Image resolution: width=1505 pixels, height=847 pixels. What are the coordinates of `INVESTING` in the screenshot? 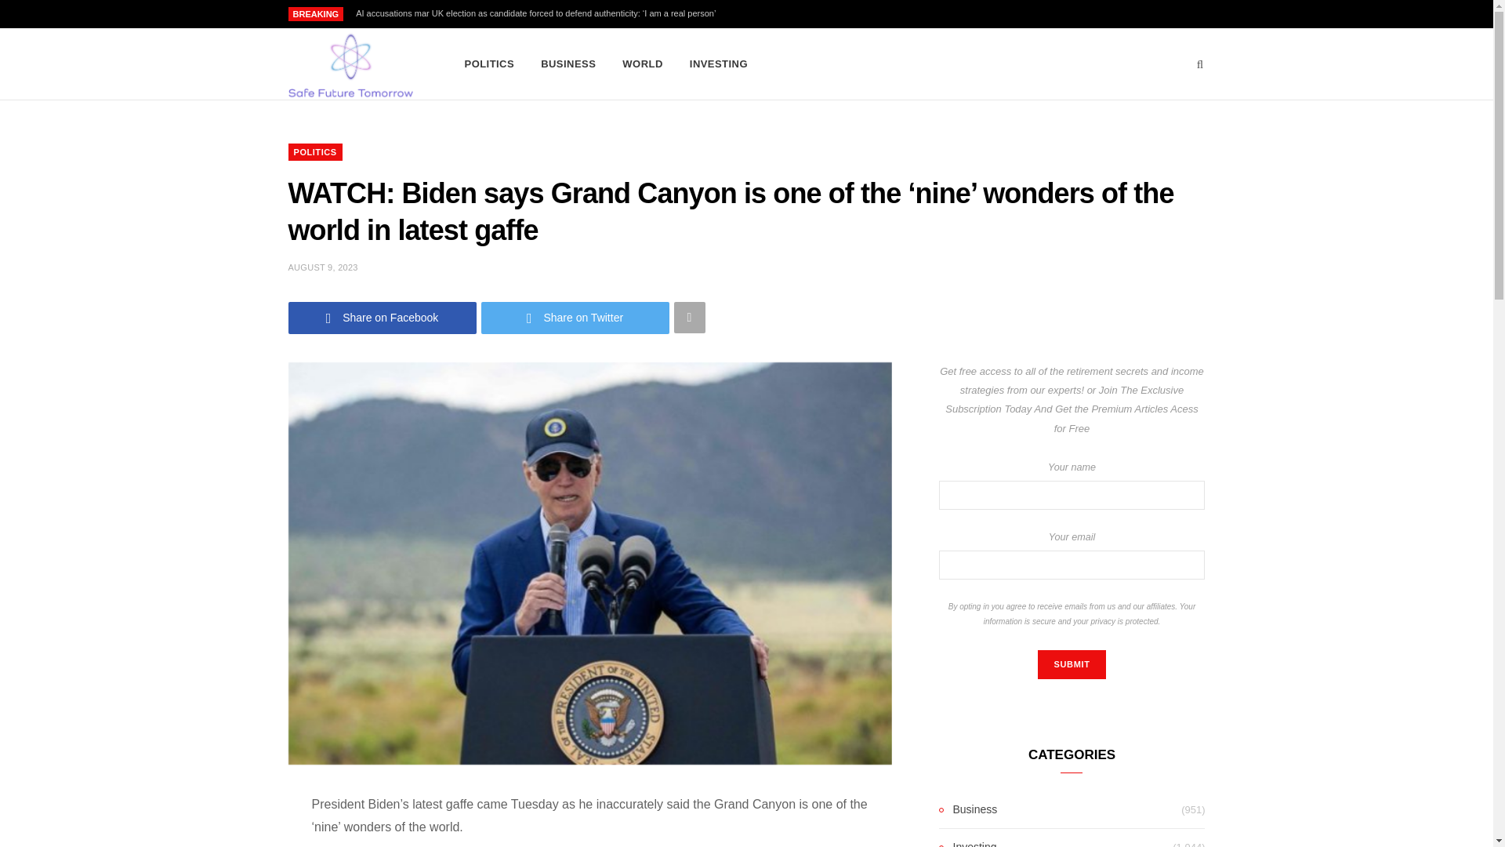 It's located at (719, 64).